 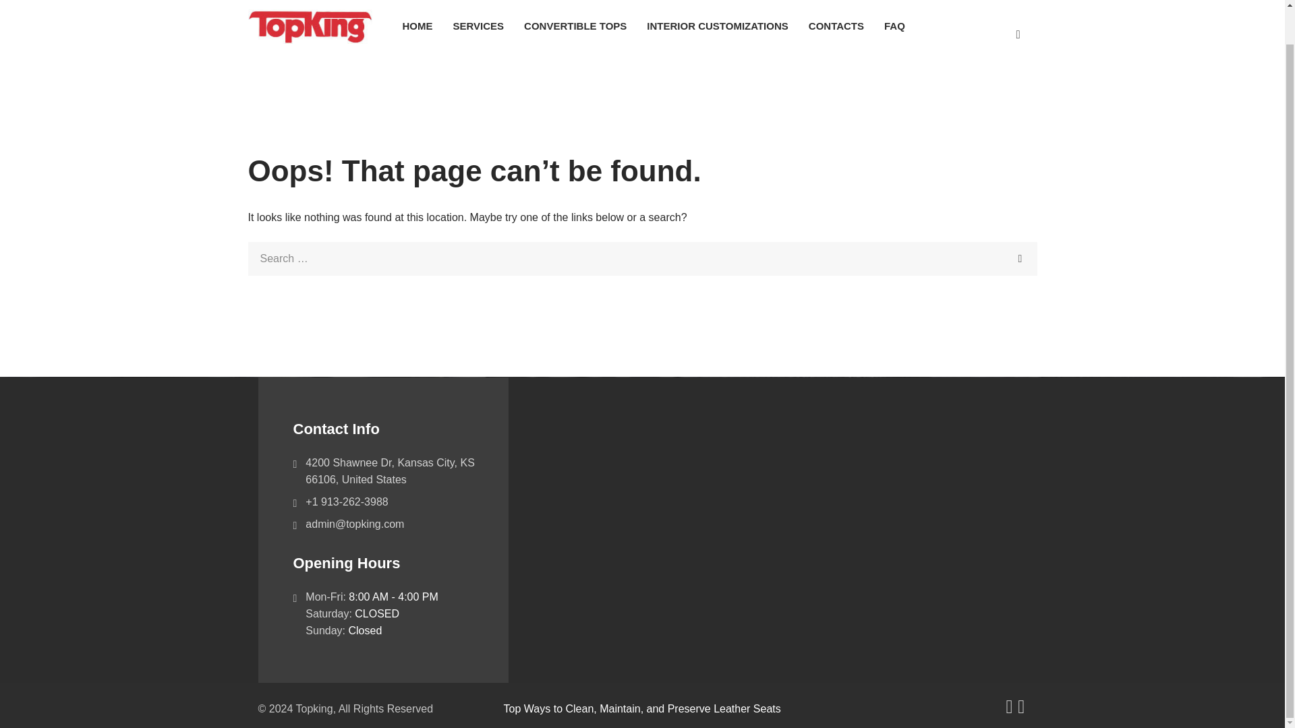 I want to click on HOME, so click(x=417, y=26).